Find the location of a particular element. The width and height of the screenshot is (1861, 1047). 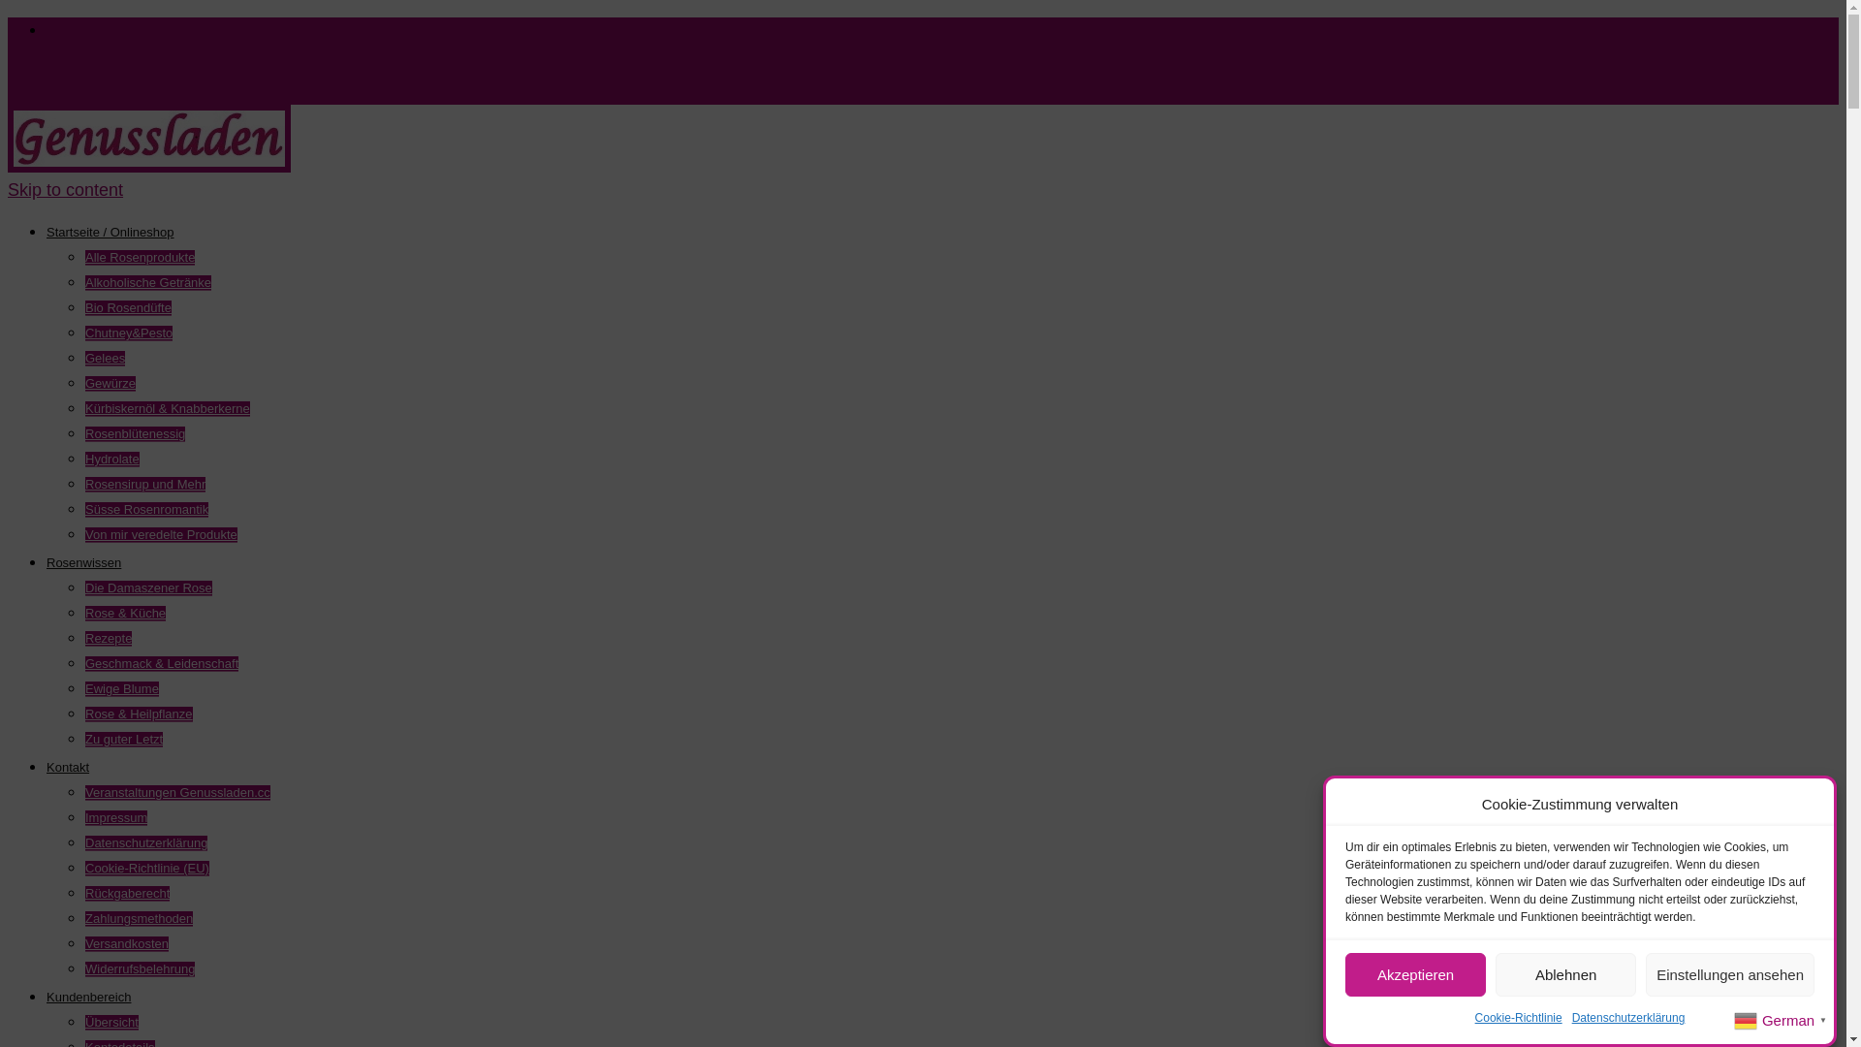

stelzl-ulrike@gmx.at is located at coordinates (86, 93).